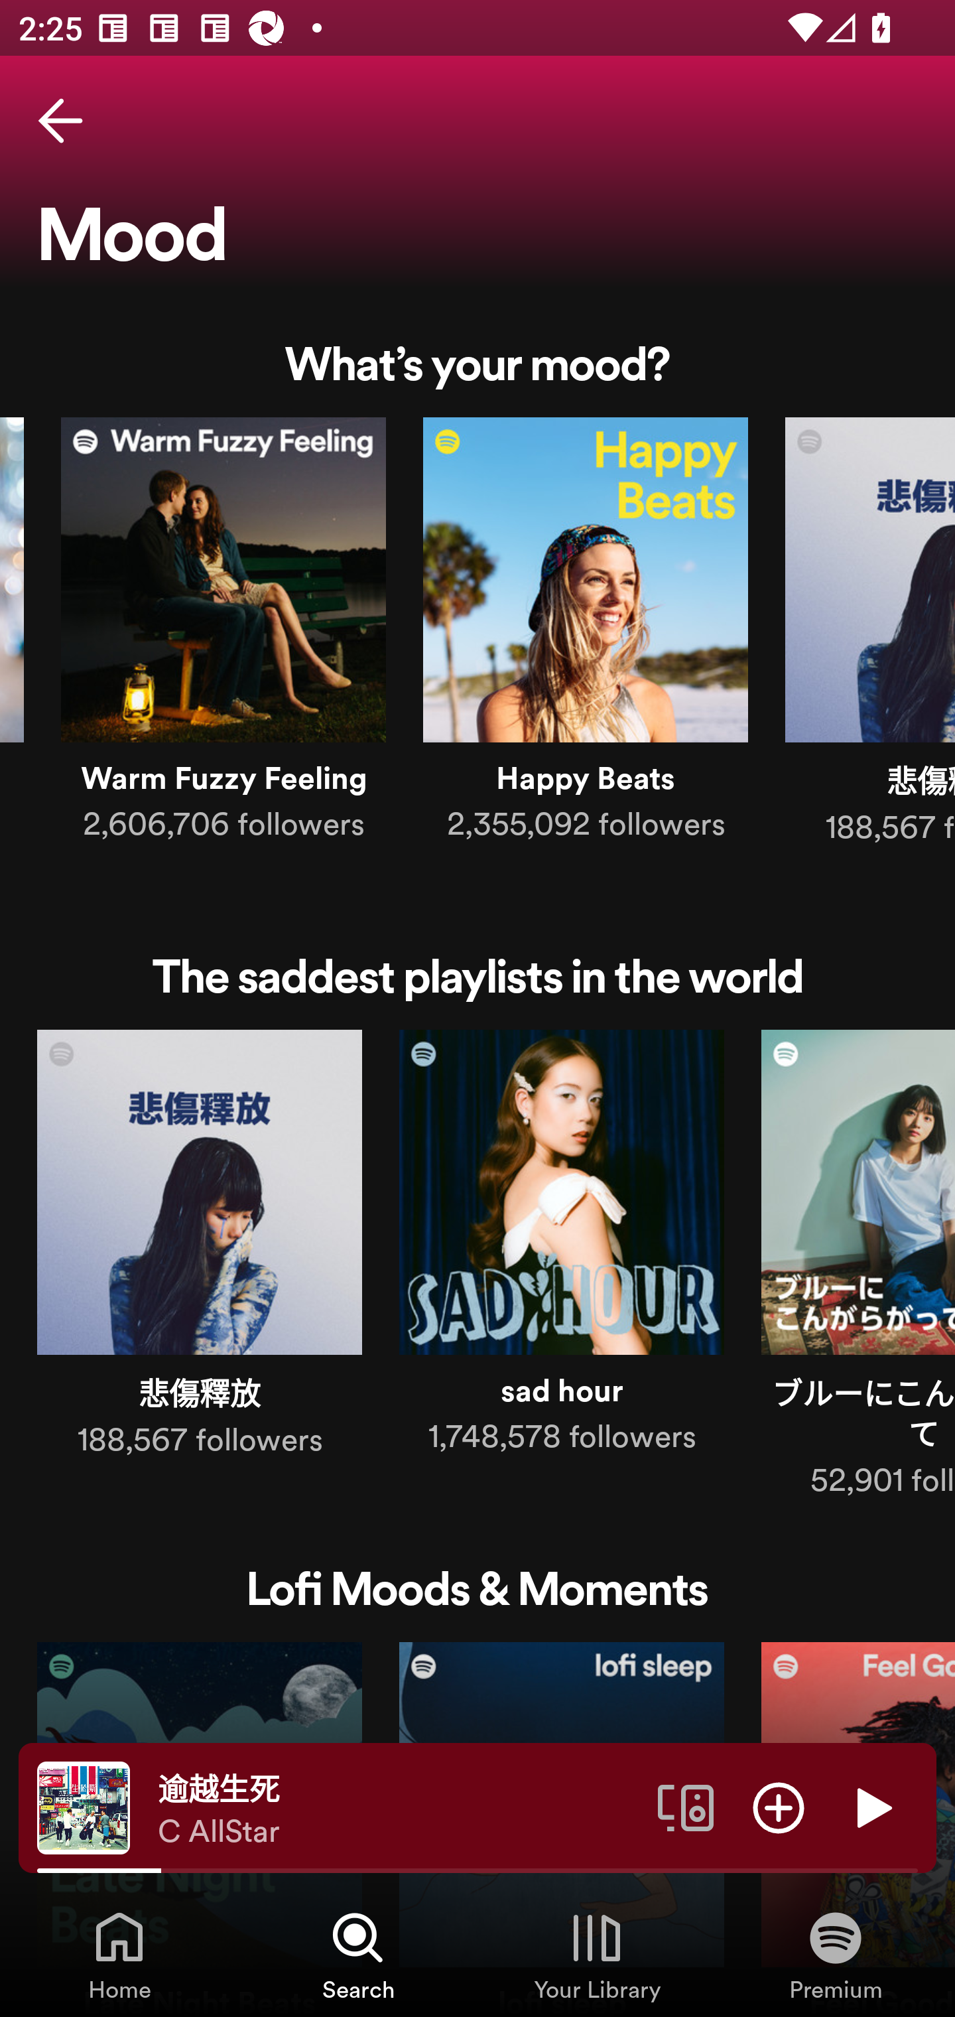  Describe the element at coordinates (84, 1807) in the screenshot. I see `The cover art of the currently playing track` at that location.